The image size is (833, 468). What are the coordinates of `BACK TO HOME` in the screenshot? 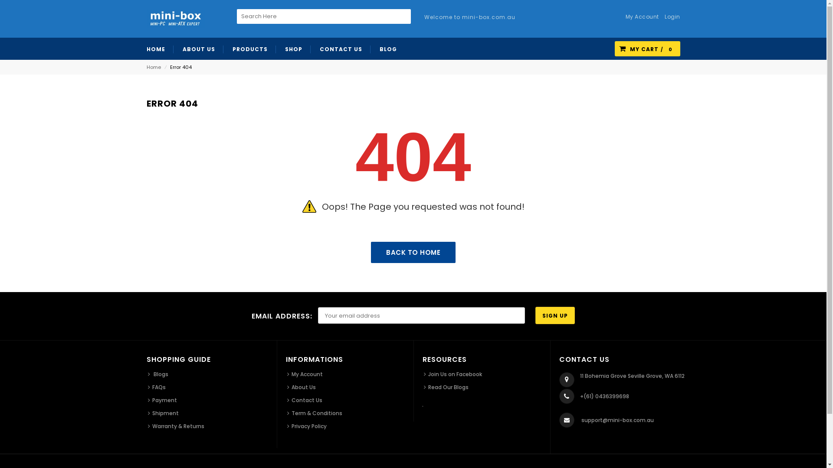 It's located at (413, 252).